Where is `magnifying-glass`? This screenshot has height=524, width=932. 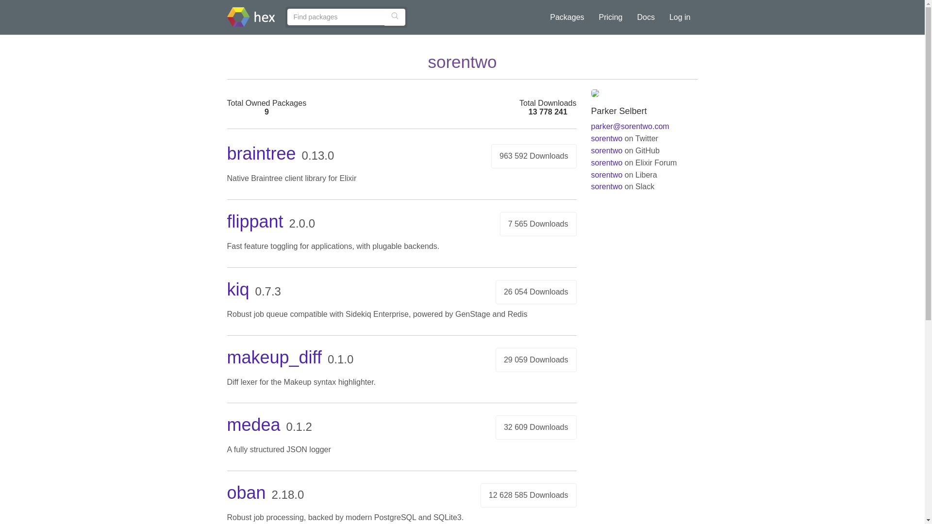
magnifying-glass is located at coordinates (394, 16).